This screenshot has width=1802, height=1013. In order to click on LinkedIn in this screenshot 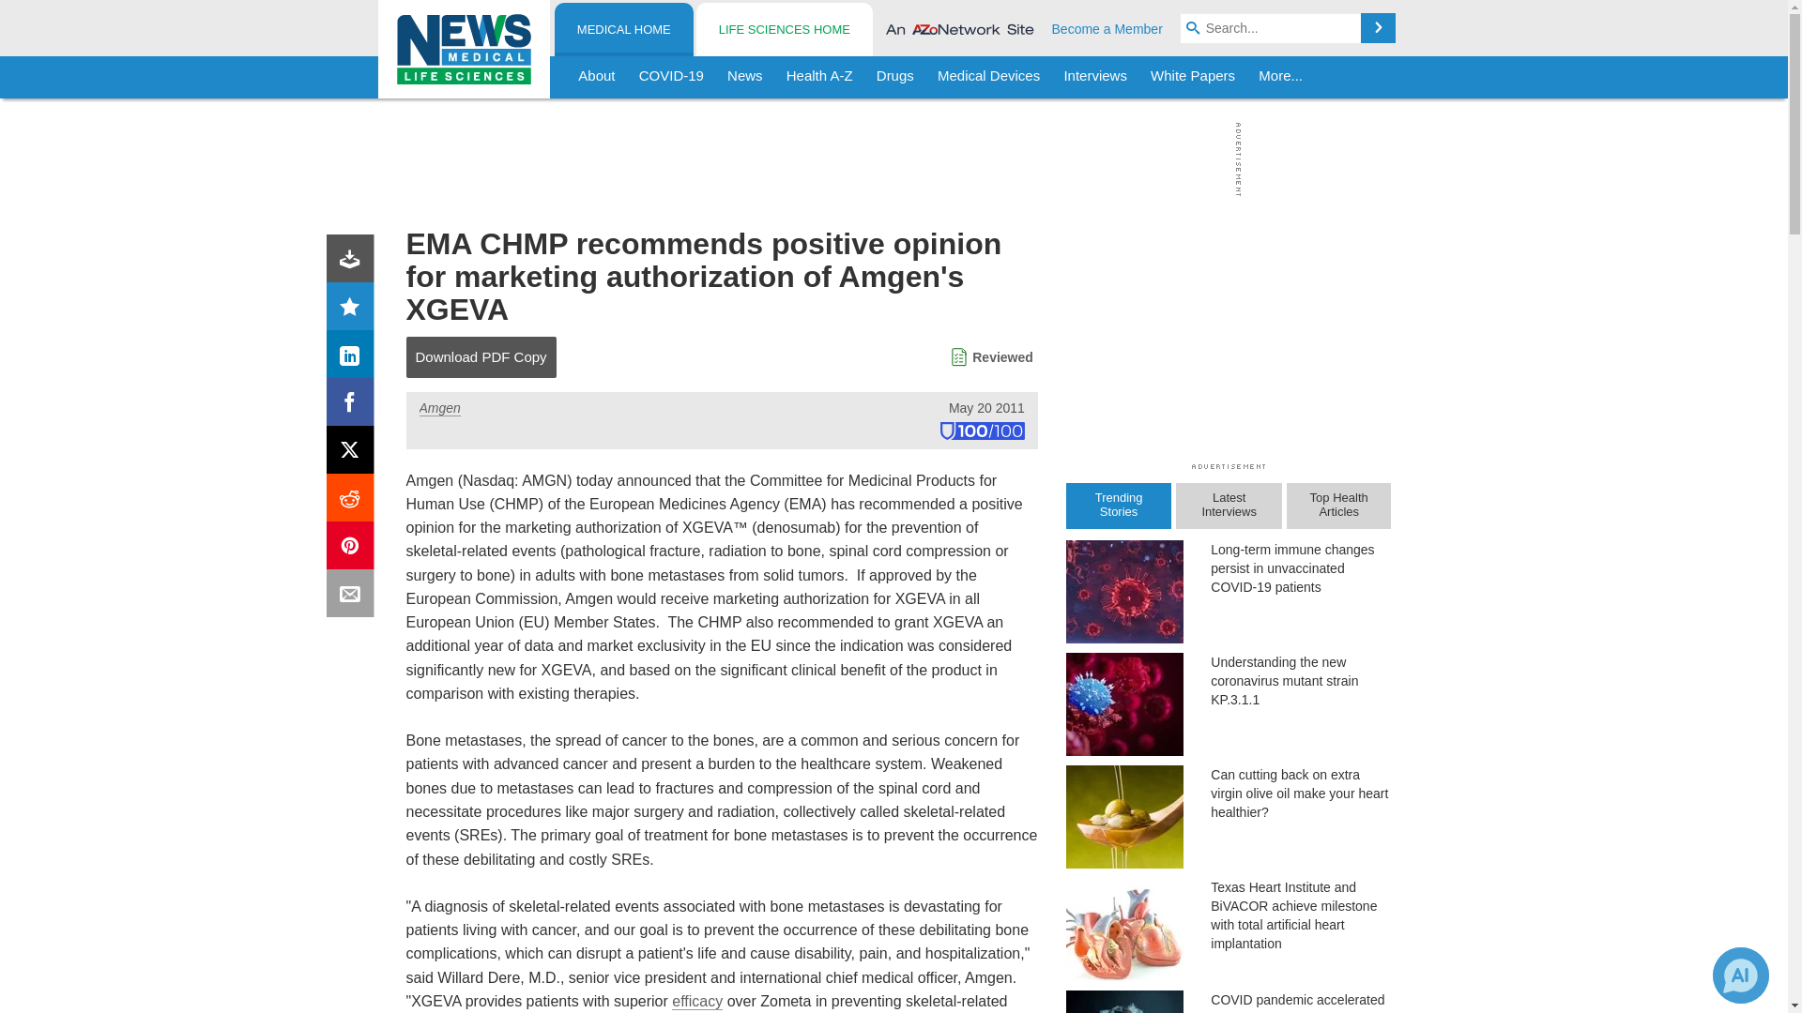, I will do `click(354, 358)`.